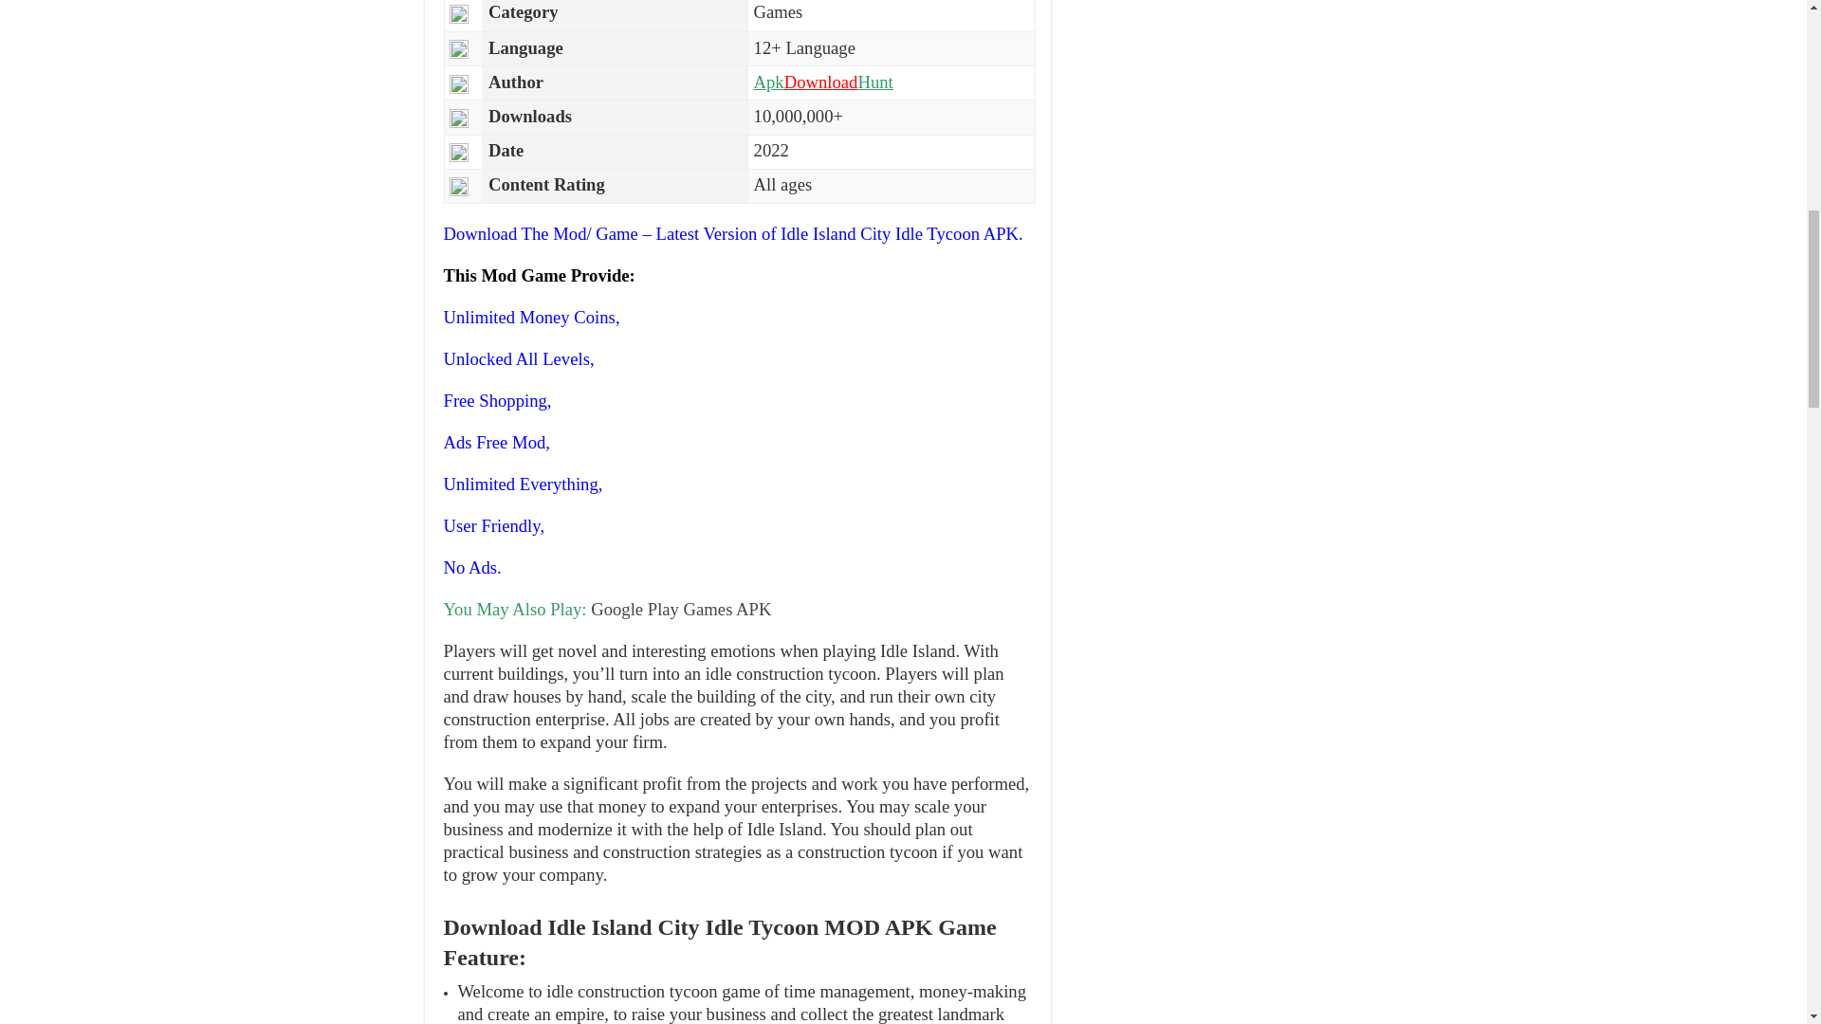 Image resolution: width=1821 pixels, height=1024 pixels. Describe the element at coordinates (823, 82) in the screenshot. I see `ApkDownloadHunt` at that location.